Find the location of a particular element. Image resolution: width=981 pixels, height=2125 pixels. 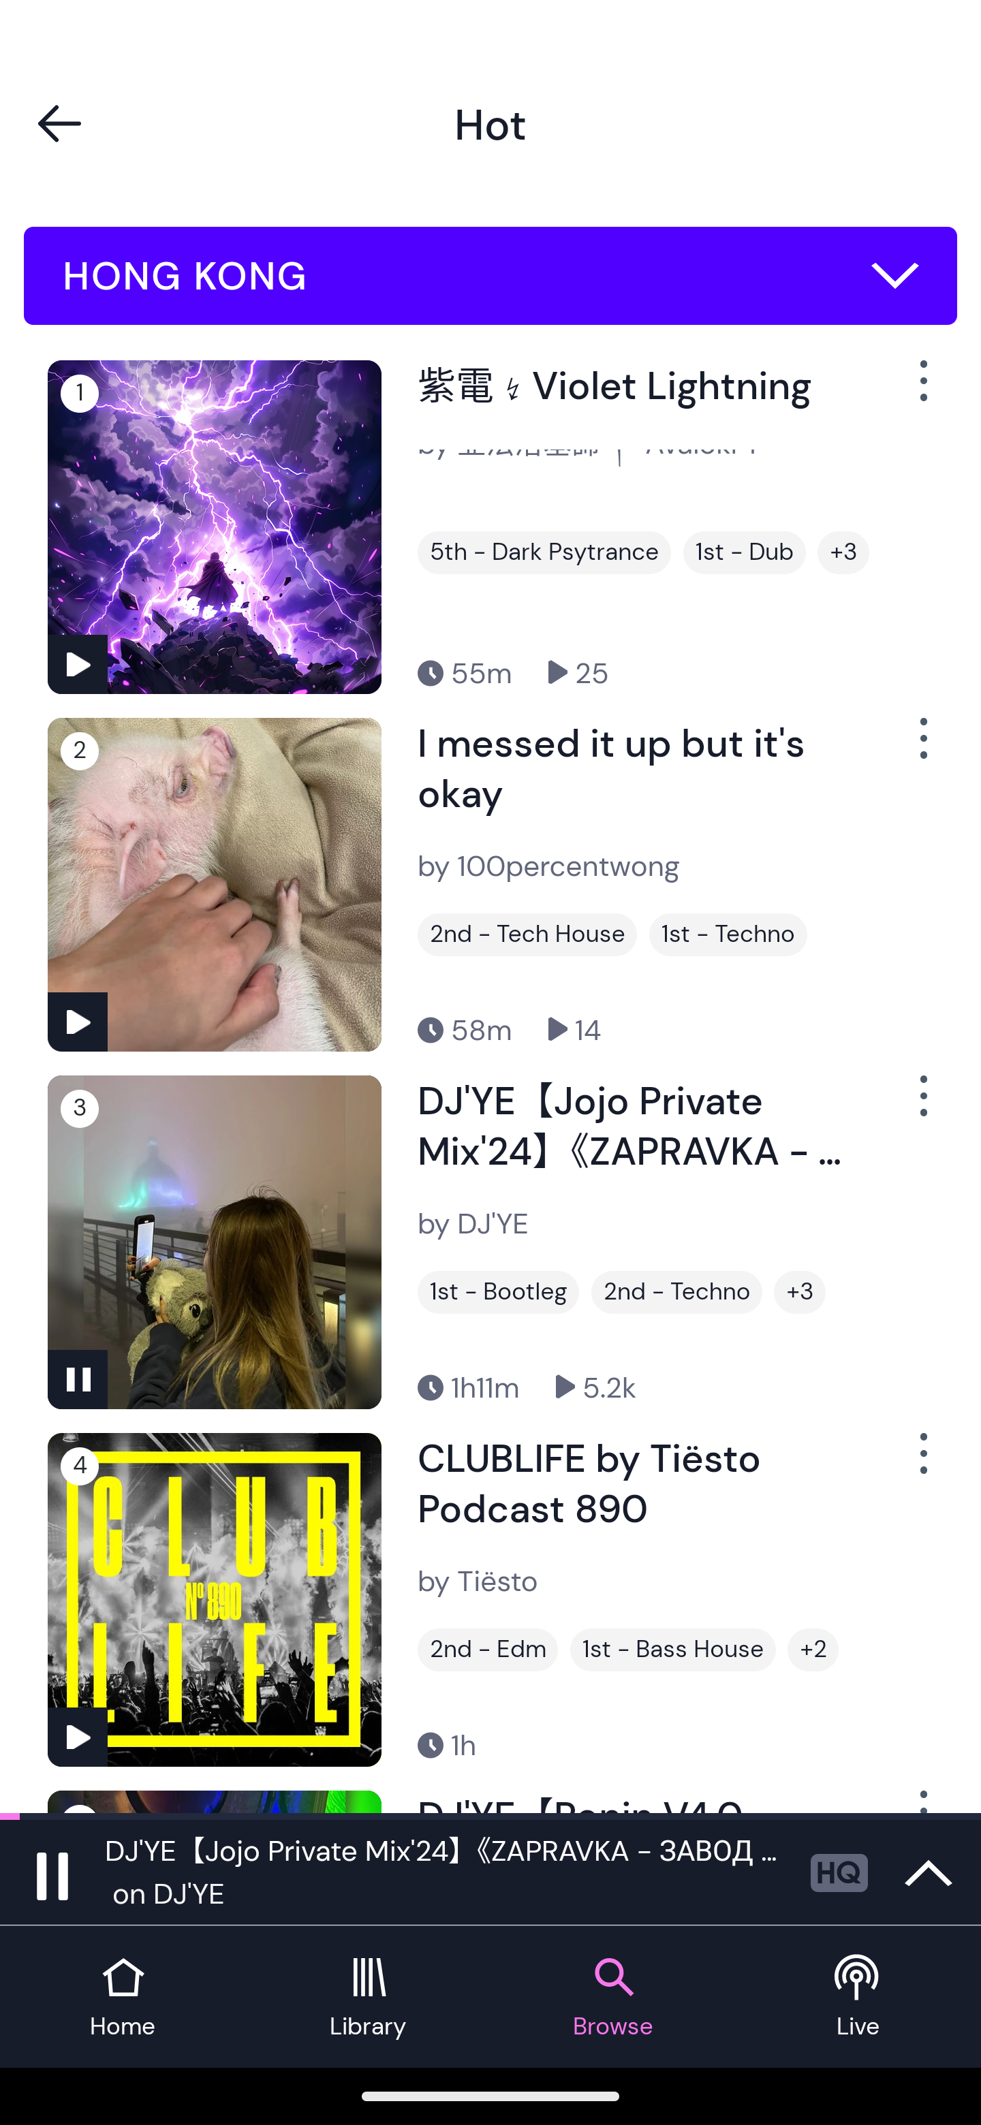

Show Options Menu Button is located at coordinates (921, 392).